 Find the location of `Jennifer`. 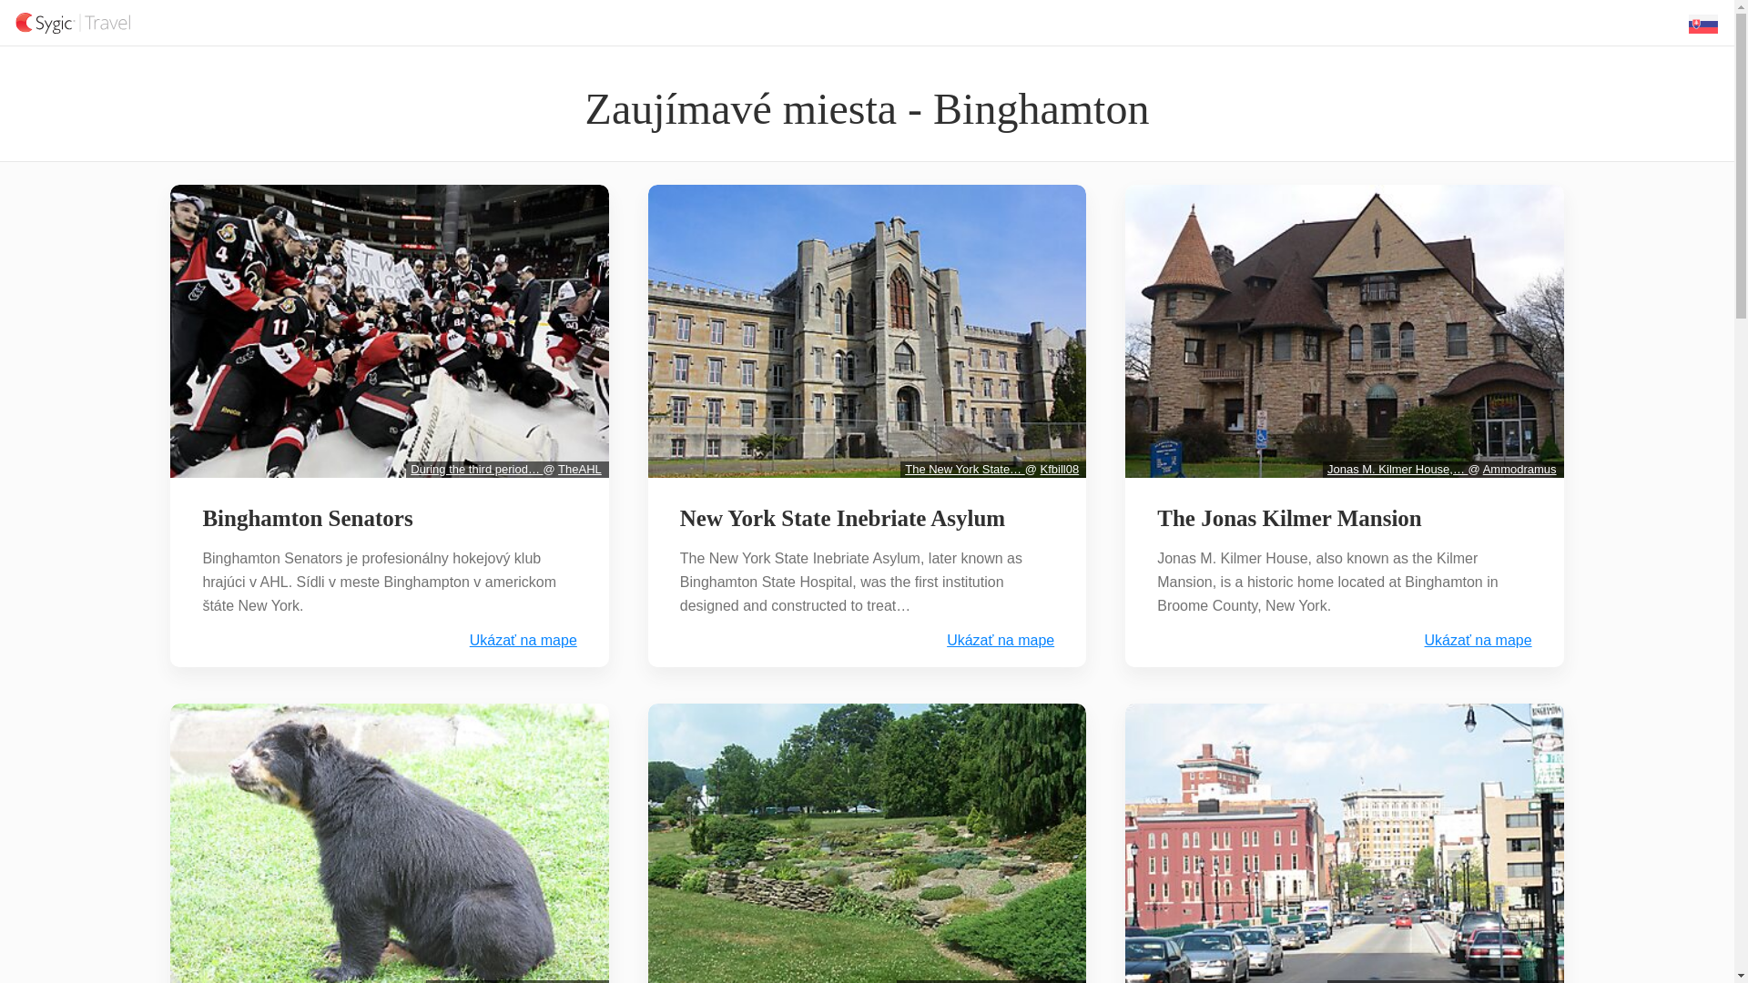

Jennifer is located at coordinates (1057, 981).